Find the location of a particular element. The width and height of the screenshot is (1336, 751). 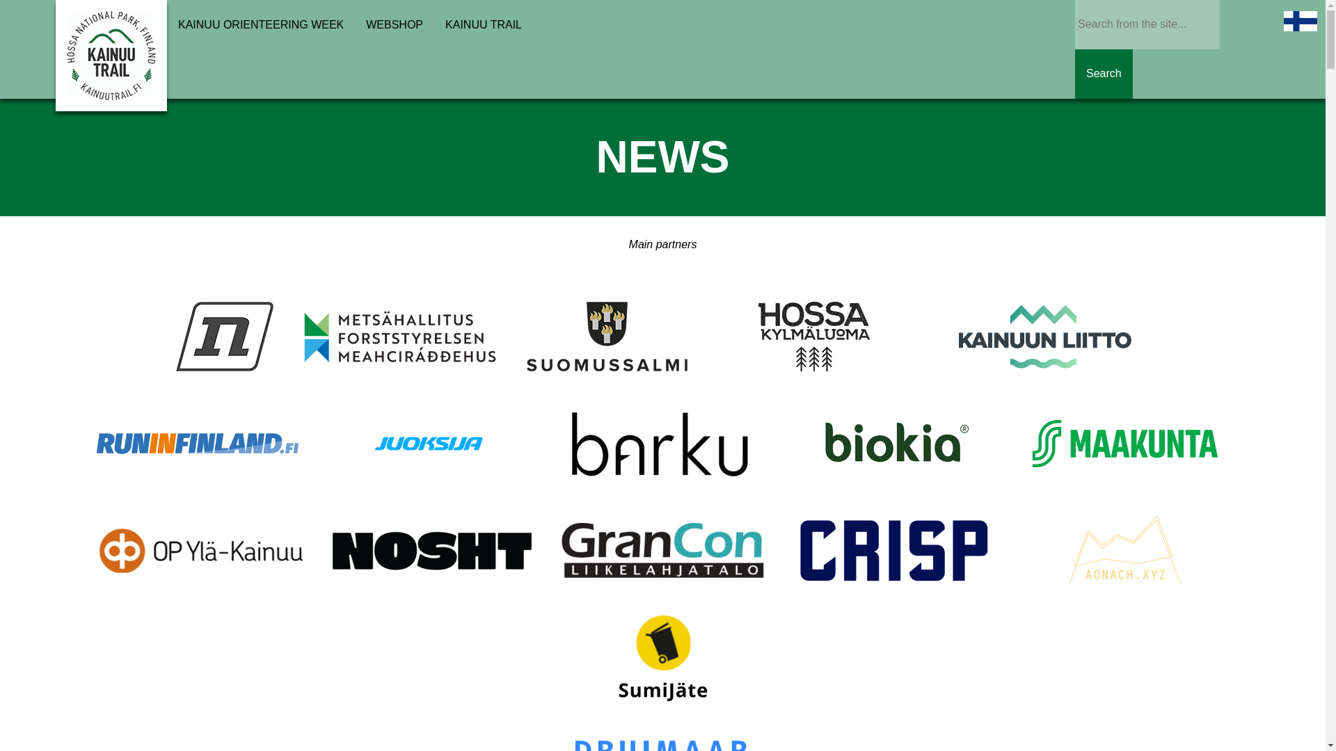

KT23-Nosht is located at coordinates (431, 552).